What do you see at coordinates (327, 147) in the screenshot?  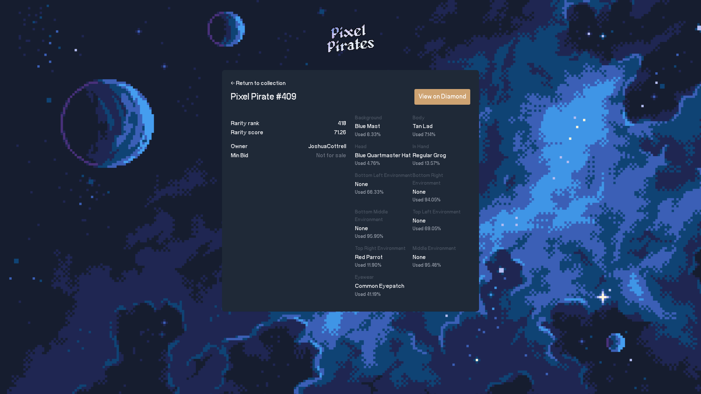 I see `JoshuaCottrell` at bounding box center [327, 147].